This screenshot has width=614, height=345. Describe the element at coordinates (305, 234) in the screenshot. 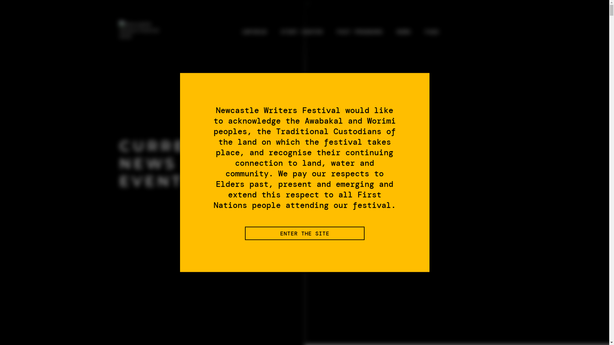

I see `ENTER THE SITE` at that location.